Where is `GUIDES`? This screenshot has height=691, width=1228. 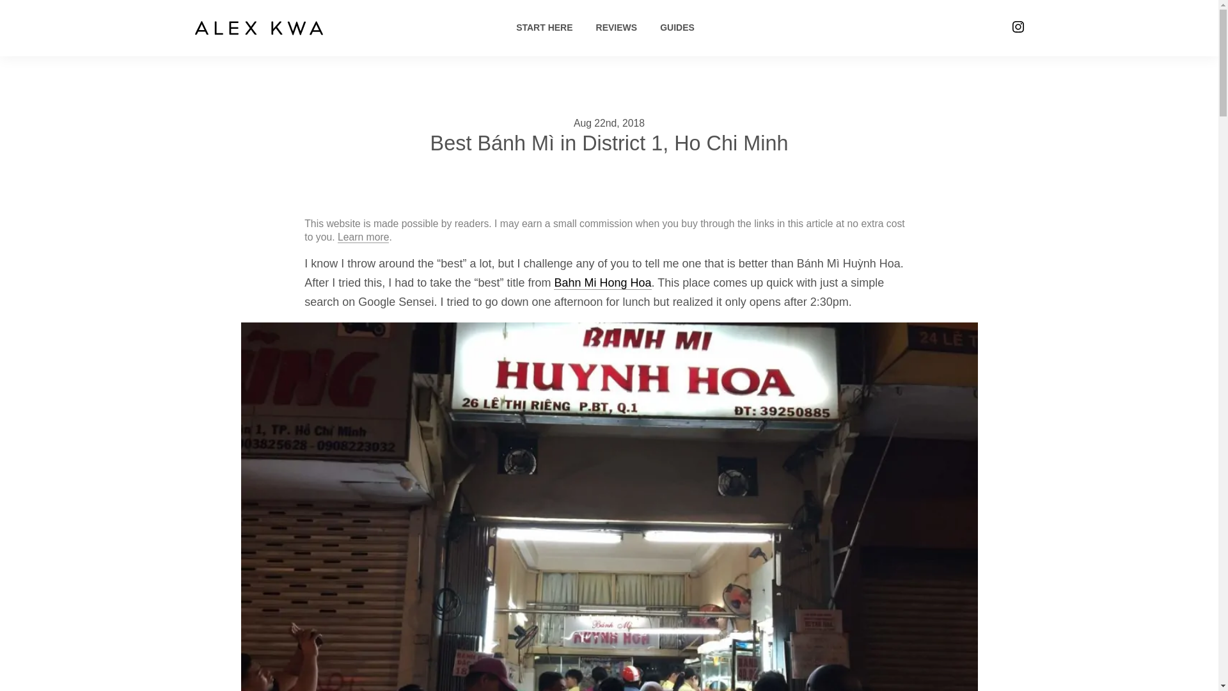
GUIDES is located at coordinates (677, 27).